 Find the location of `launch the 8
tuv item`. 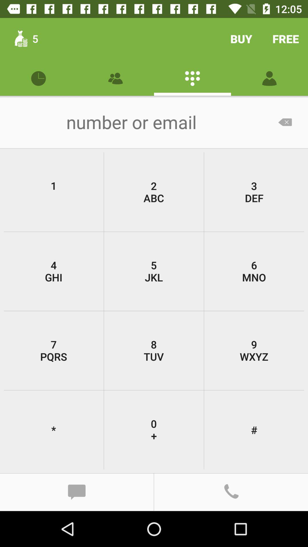

launch the 8
tuv item is located at coordinates (154, 350).